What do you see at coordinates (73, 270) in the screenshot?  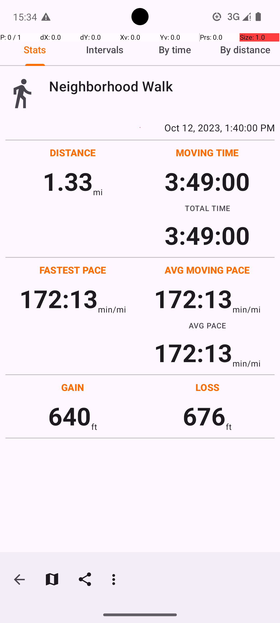 I see `FASTEST PACE` at bounding box center [73, 270].